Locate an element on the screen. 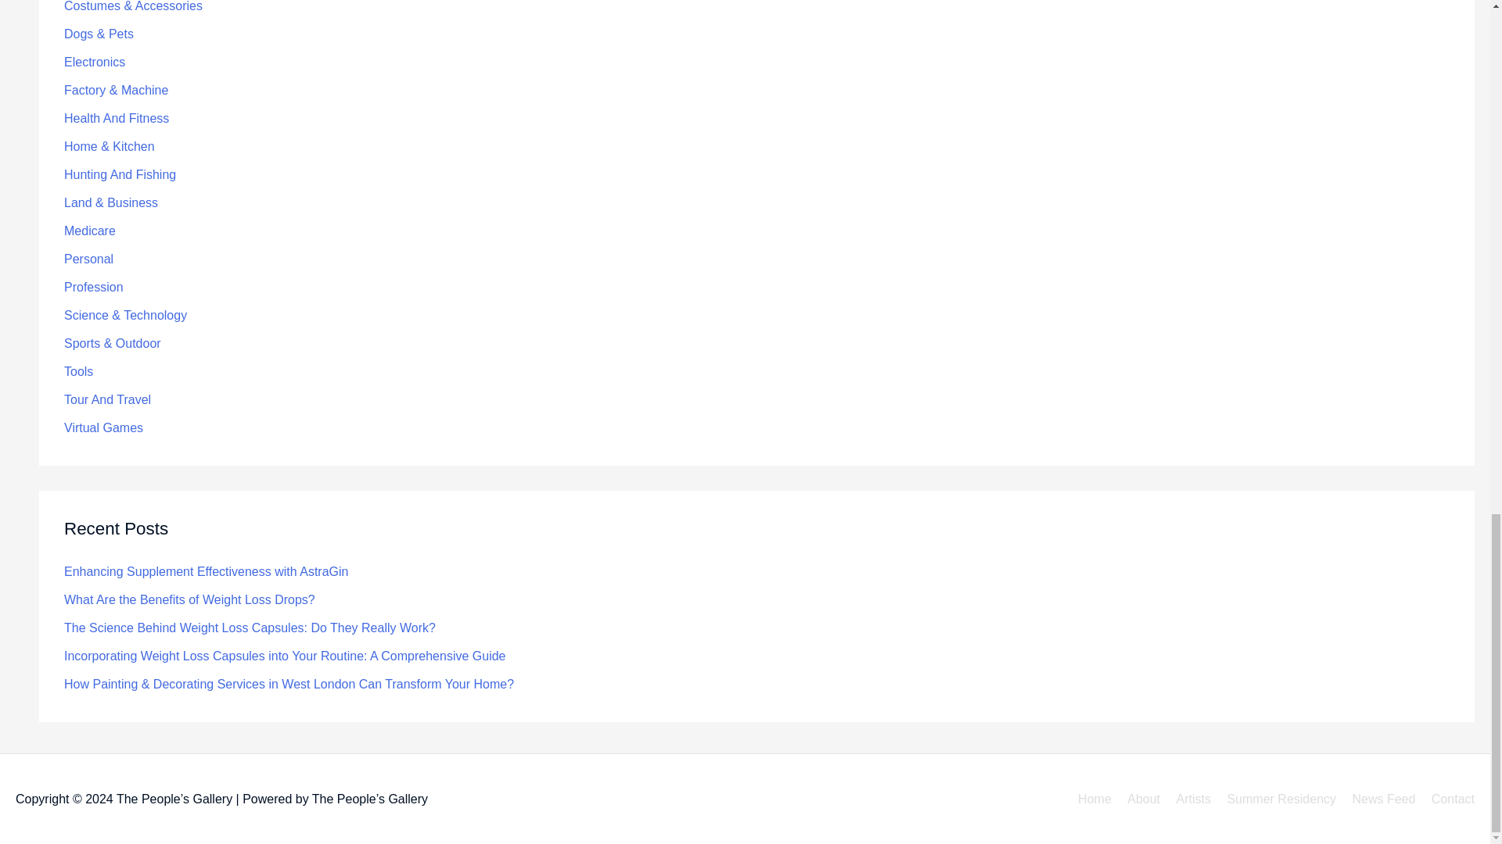  Tour And Travel is located at coordinates (108, 399).